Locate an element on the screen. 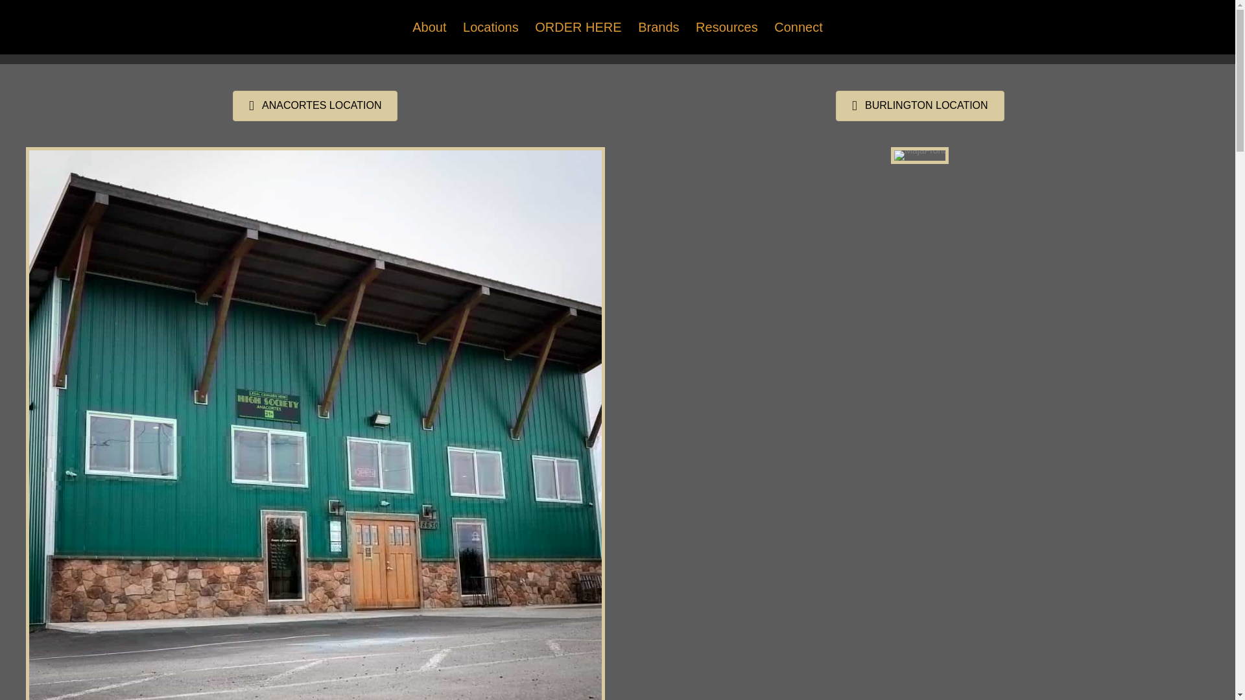  MajaFront is located at coordinates (919, 155).